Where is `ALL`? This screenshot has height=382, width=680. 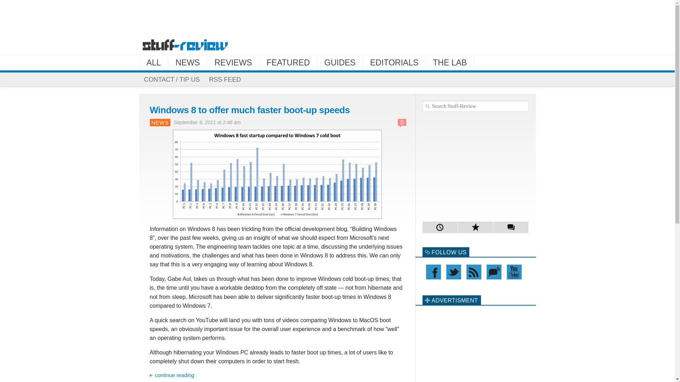
ALL is located at coordinates (154, 62).